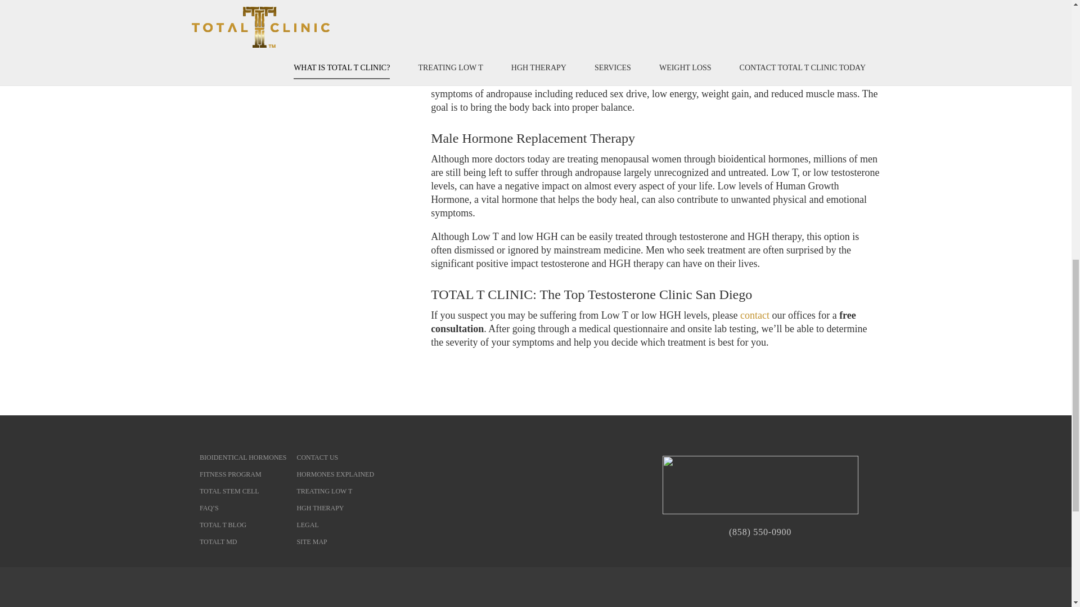  Describe the element at coordinates (231, 474) in the screenshot. I see `FITNESS PROGRAM` at that location.